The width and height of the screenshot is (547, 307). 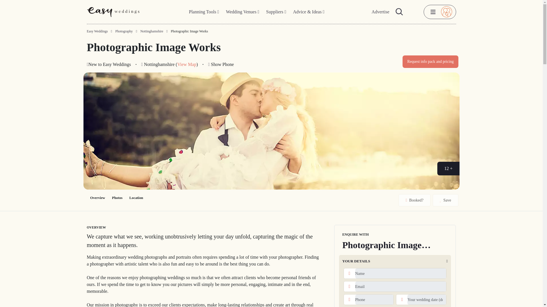 I want to click on Request info pack and pricing, so click(x=430, y=61).